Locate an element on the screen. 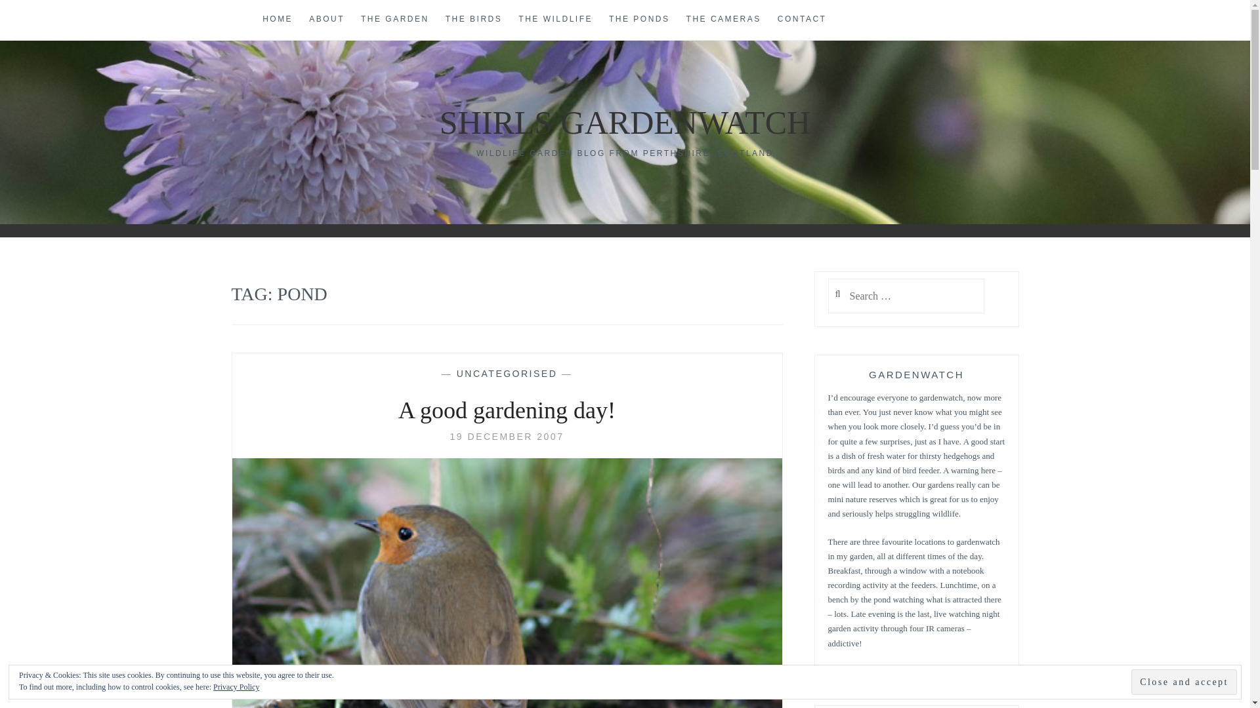 The image size is (1260, 708). SHIRLS GARDENWATCH is located at coordinates (625, 122).